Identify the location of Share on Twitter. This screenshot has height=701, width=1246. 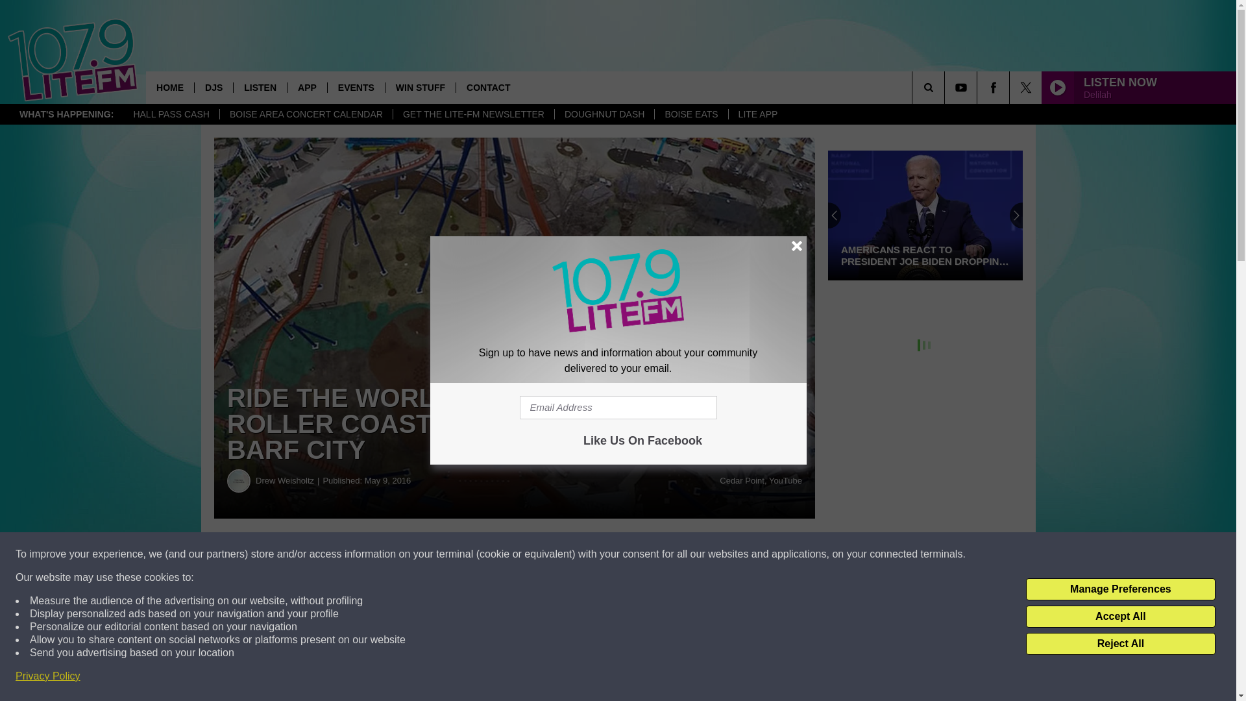
(635, 554).